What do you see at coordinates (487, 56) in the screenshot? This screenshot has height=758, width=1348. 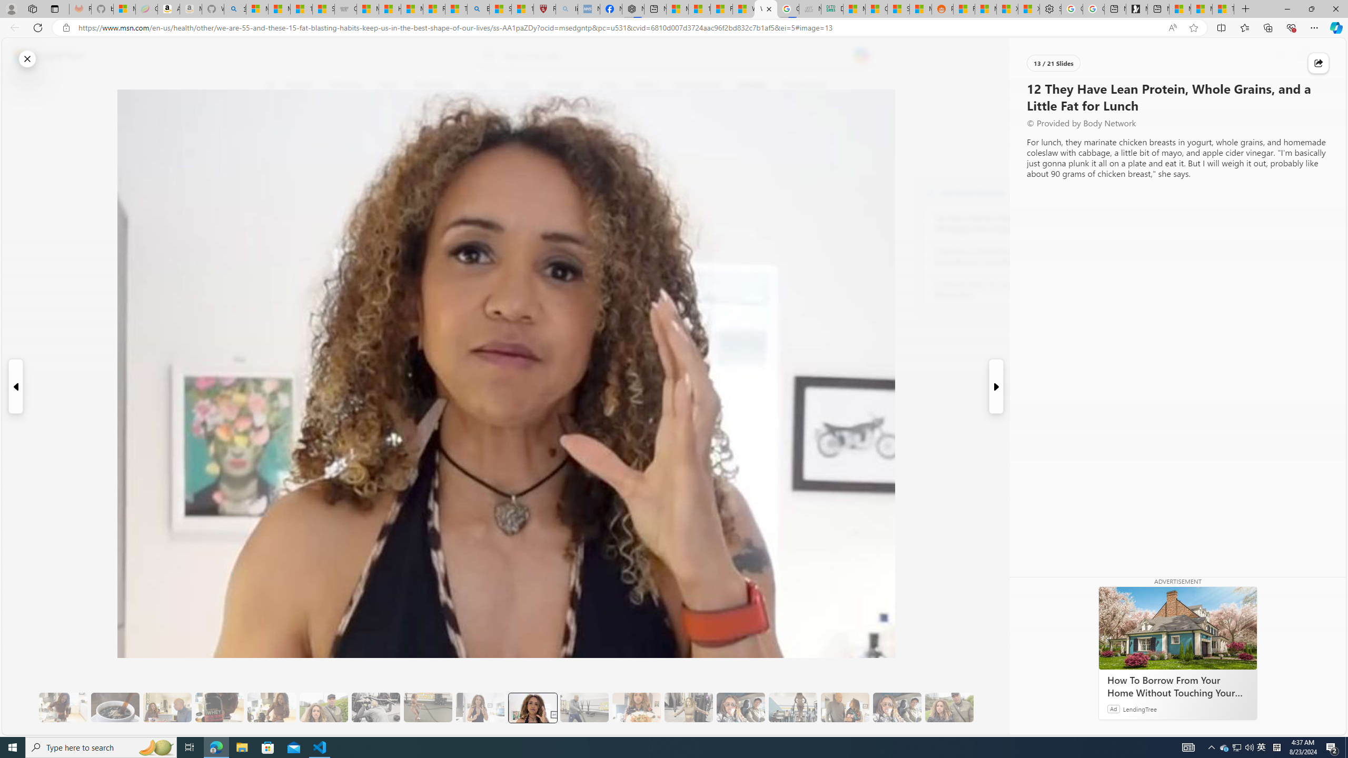 I see `Web search` at bounding box center [487, 56].